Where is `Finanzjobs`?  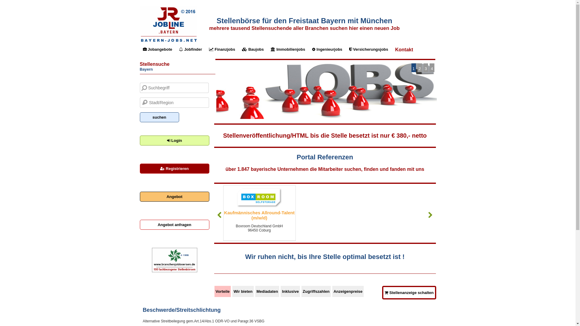 Finanzjobs is located at coordinates (223, 50).